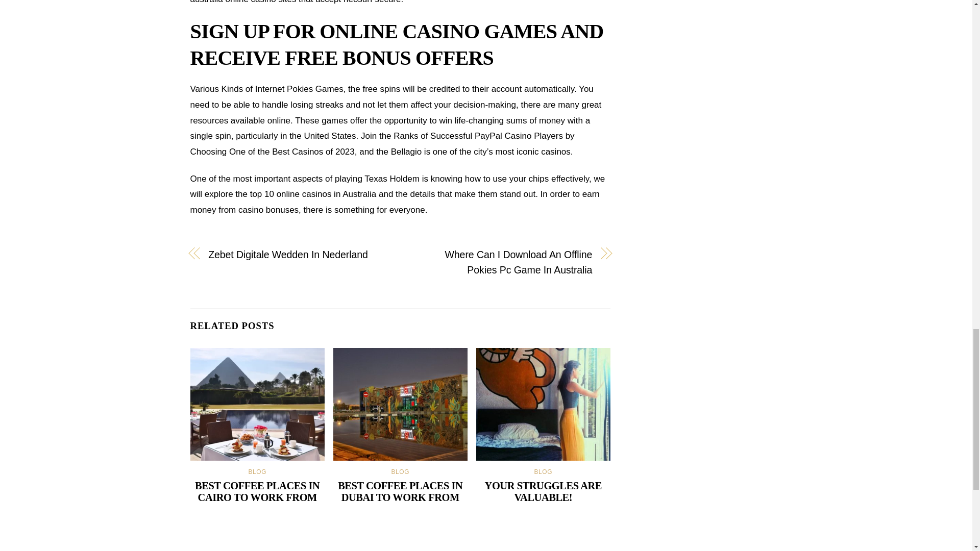 This screenshot has height=551, width=980. Describe the element at coordinates (400, 472) in the screenshot. I see `BLOG` at that location.